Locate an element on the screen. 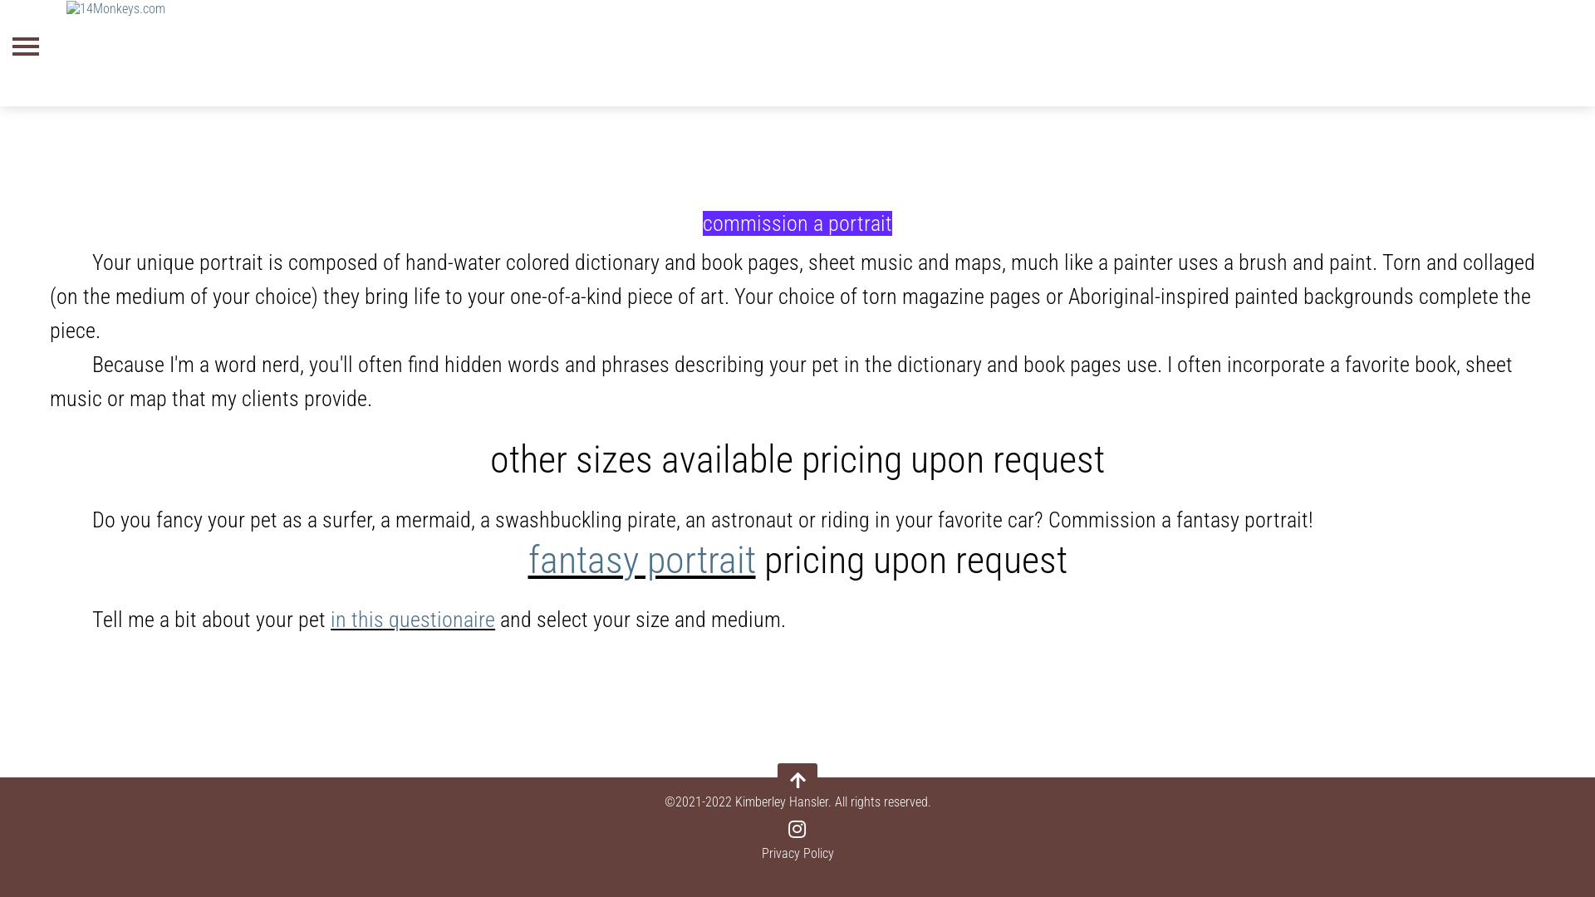  Privacy Policy is located at coordinates (797, 853).